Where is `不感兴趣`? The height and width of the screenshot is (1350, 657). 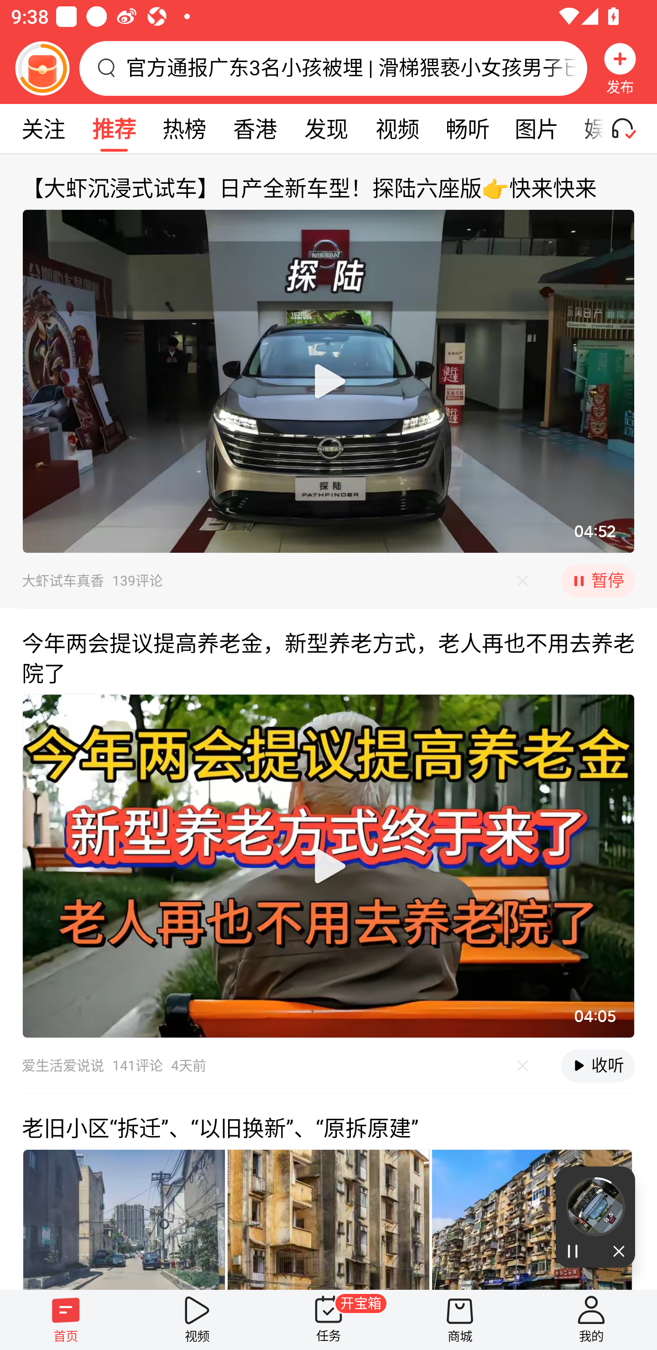 不感兴趣 is located at coordinates (523, 1065).